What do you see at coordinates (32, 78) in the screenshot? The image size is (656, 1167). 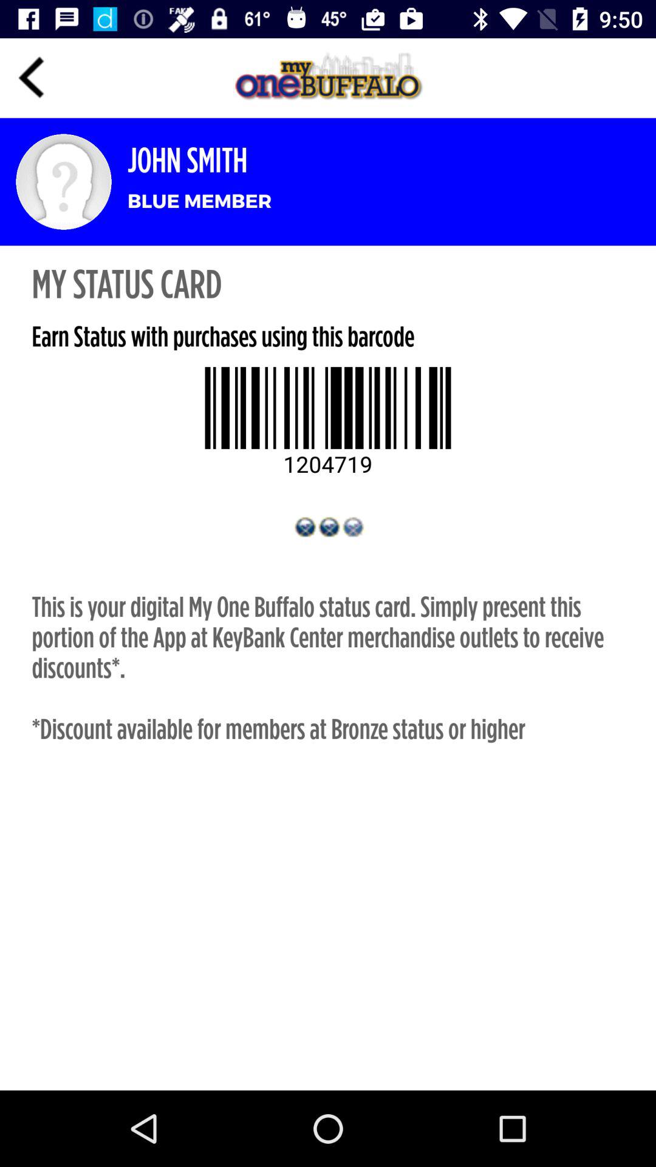 I see `go to back` at bounding box center [32, 78].